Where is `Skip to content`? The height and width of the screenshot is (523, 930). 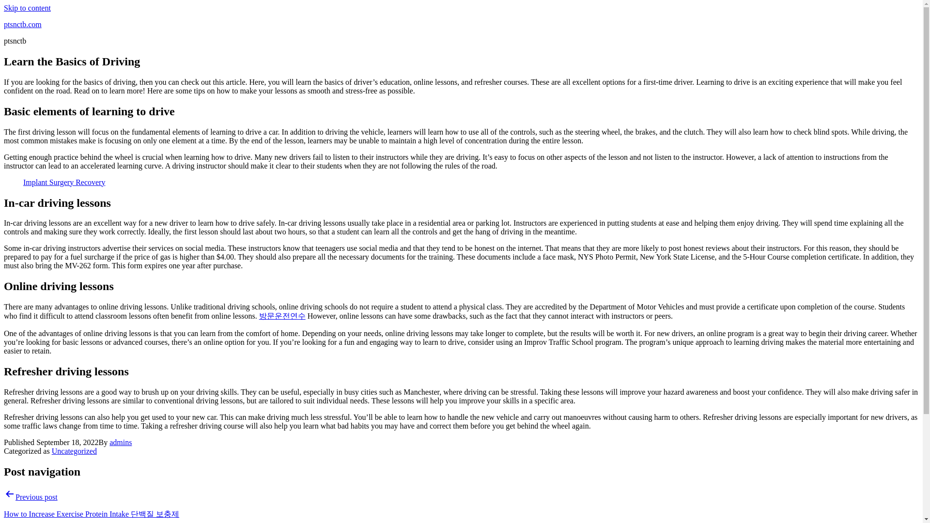
Skip to content is located at coordinates (27, 8).